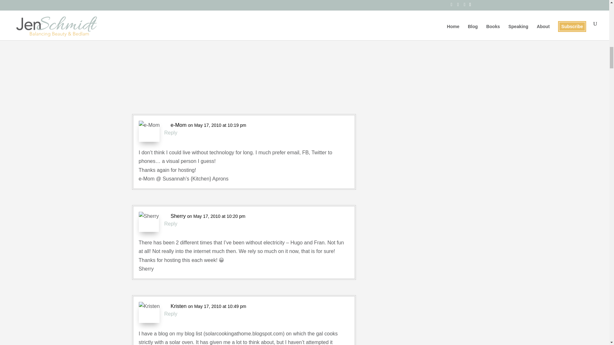 The width and height of the screenshot is (614, 345). I want to click on Sherry, so click(178, 216).